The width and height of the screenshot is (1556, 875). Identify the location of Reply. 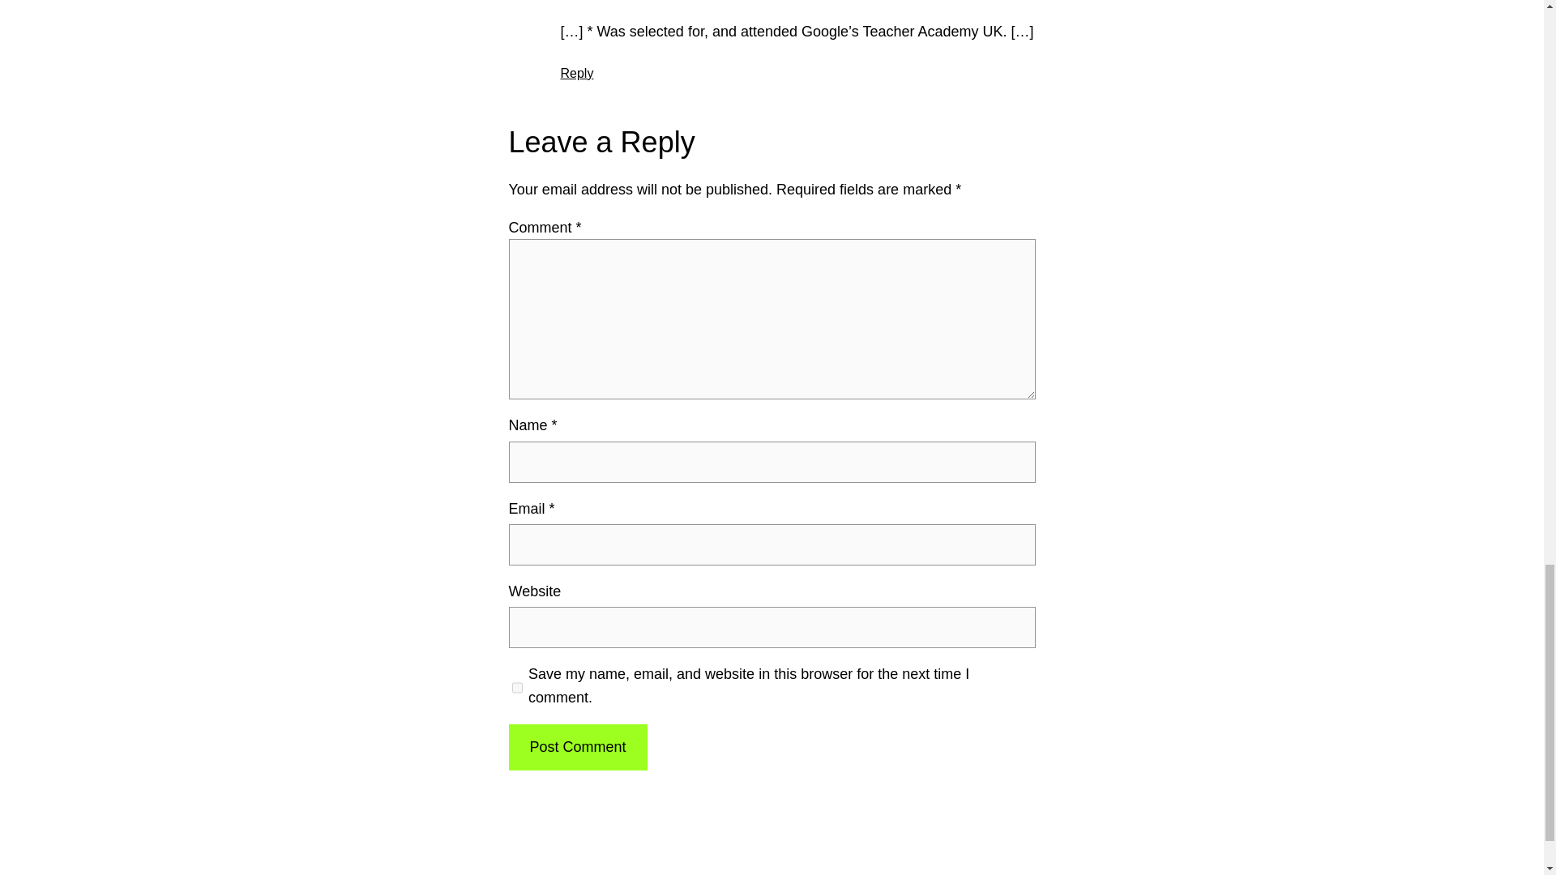
(577, 73).